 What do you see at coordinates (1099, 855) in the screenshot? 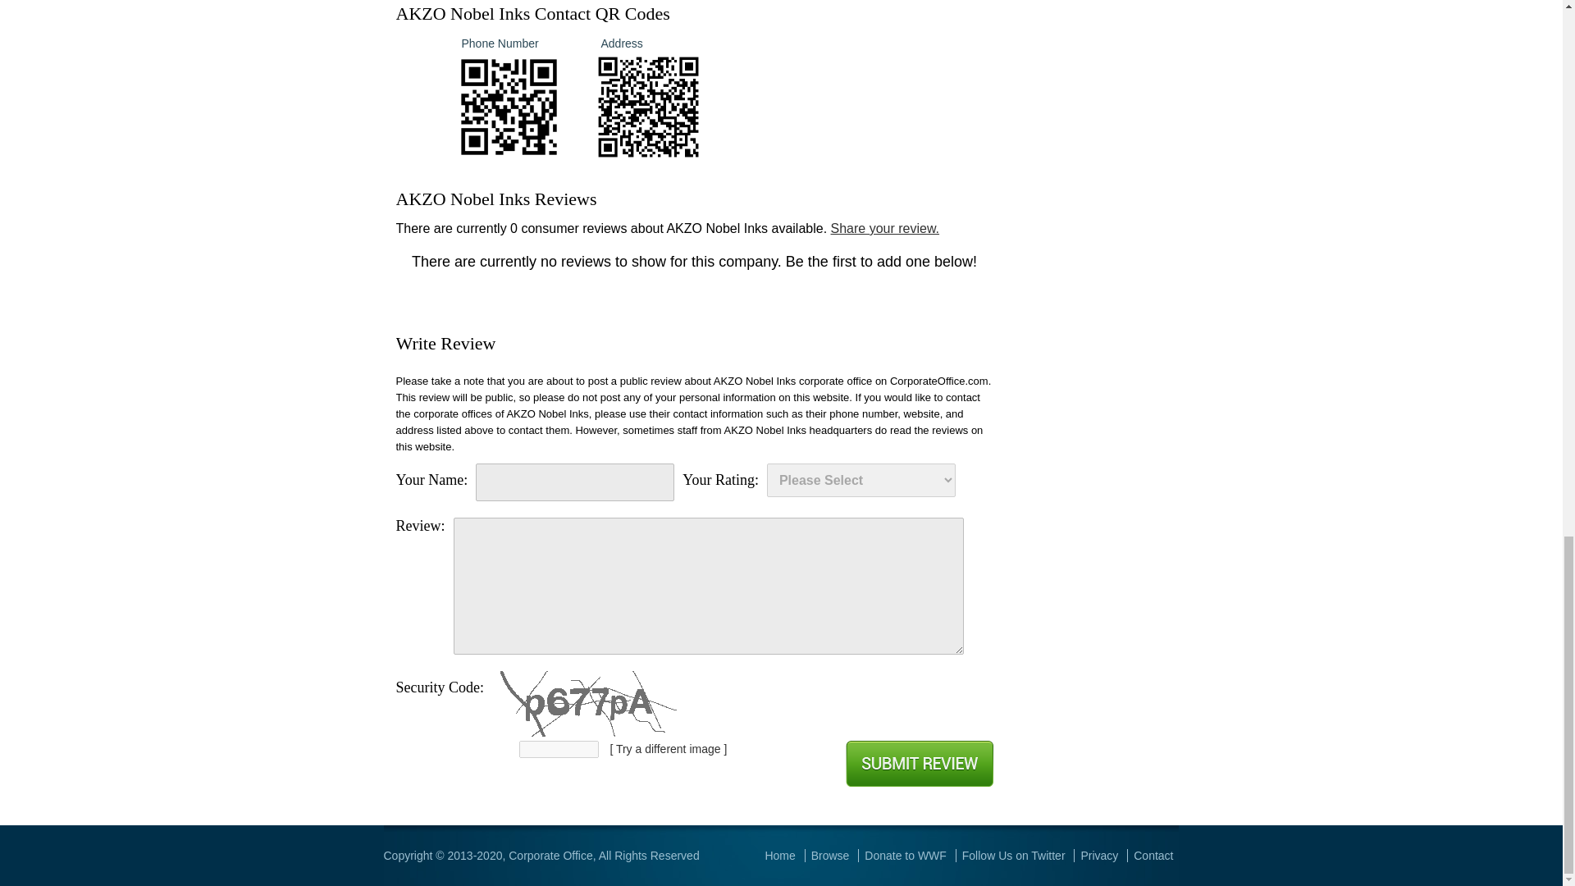
I see `Privacy` at bounding box center [1099, 855].